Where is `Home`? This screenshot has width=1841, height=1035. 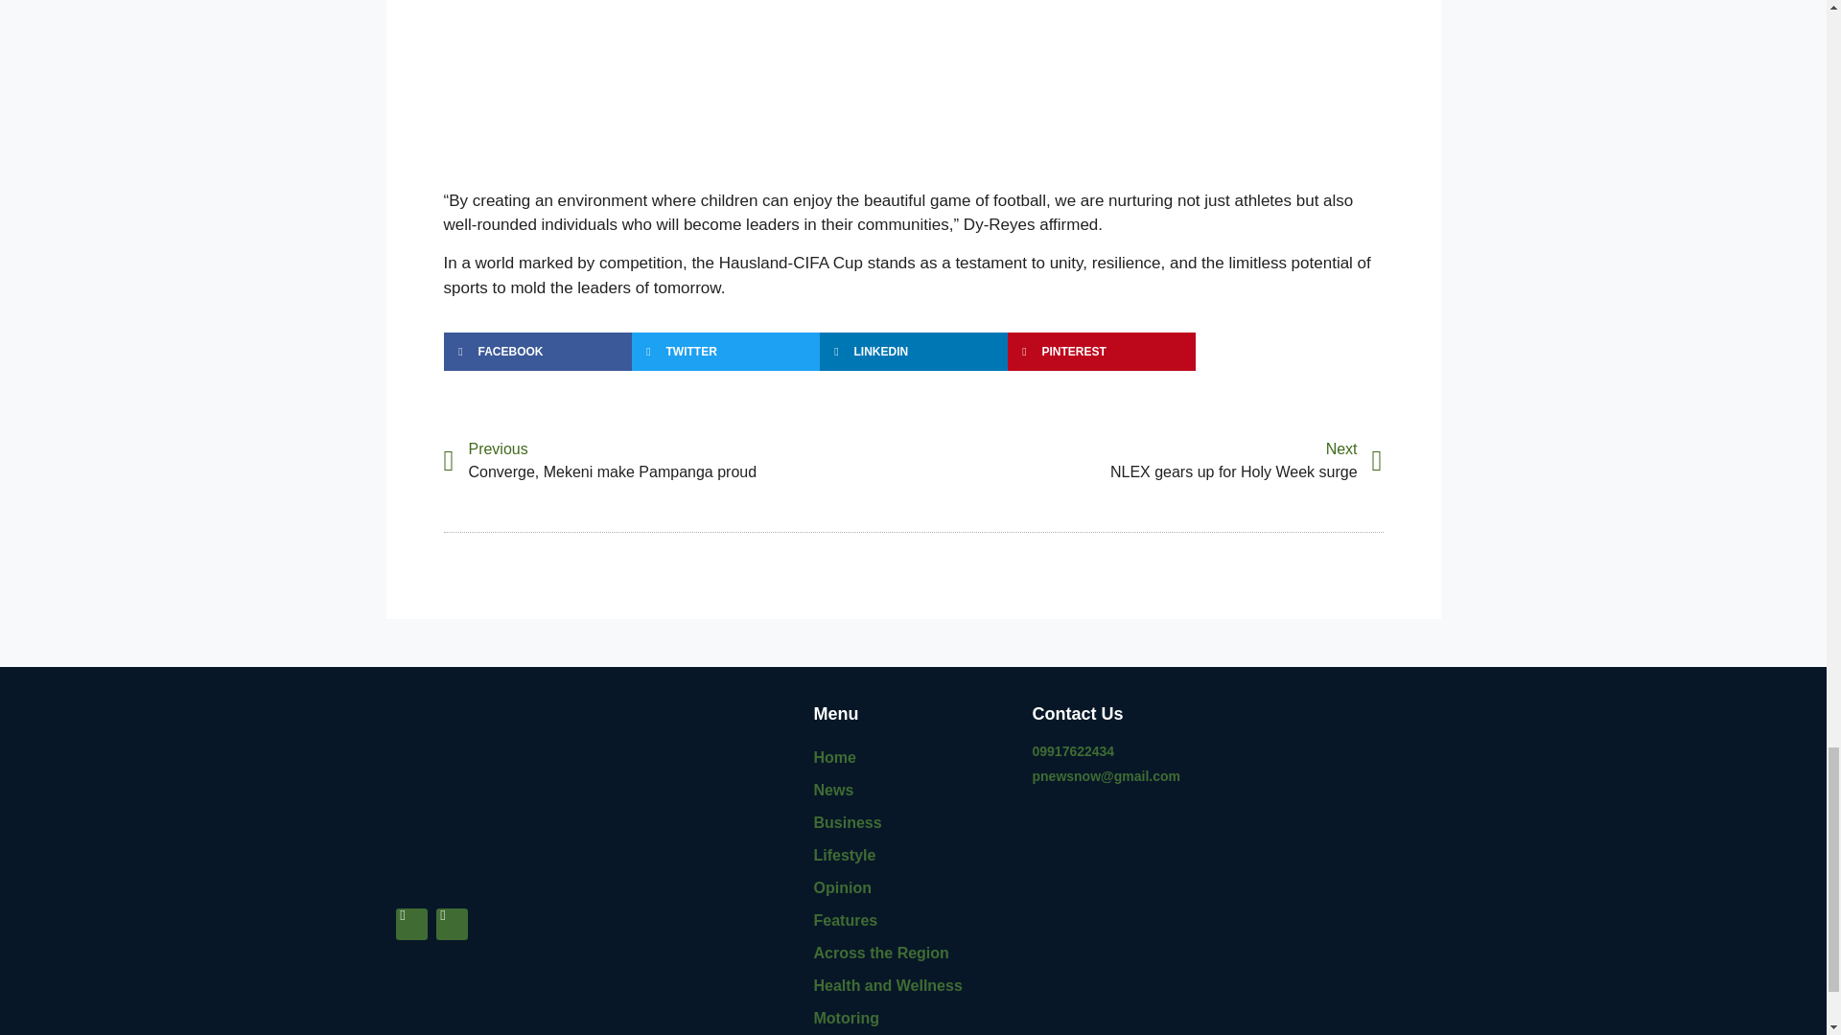
Home is located at coordinates (913, 855).